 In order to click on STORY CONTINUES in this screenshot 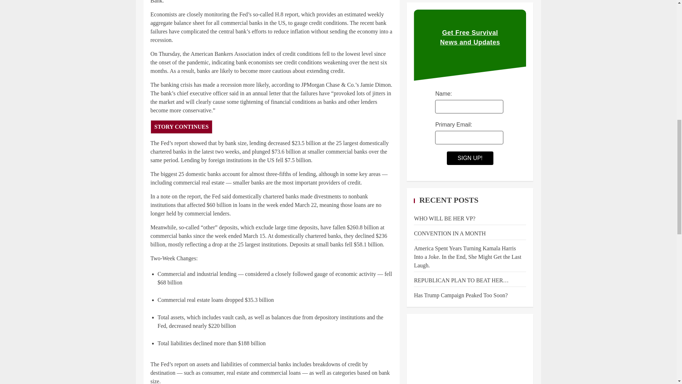, I will do `click(182, 127)`.